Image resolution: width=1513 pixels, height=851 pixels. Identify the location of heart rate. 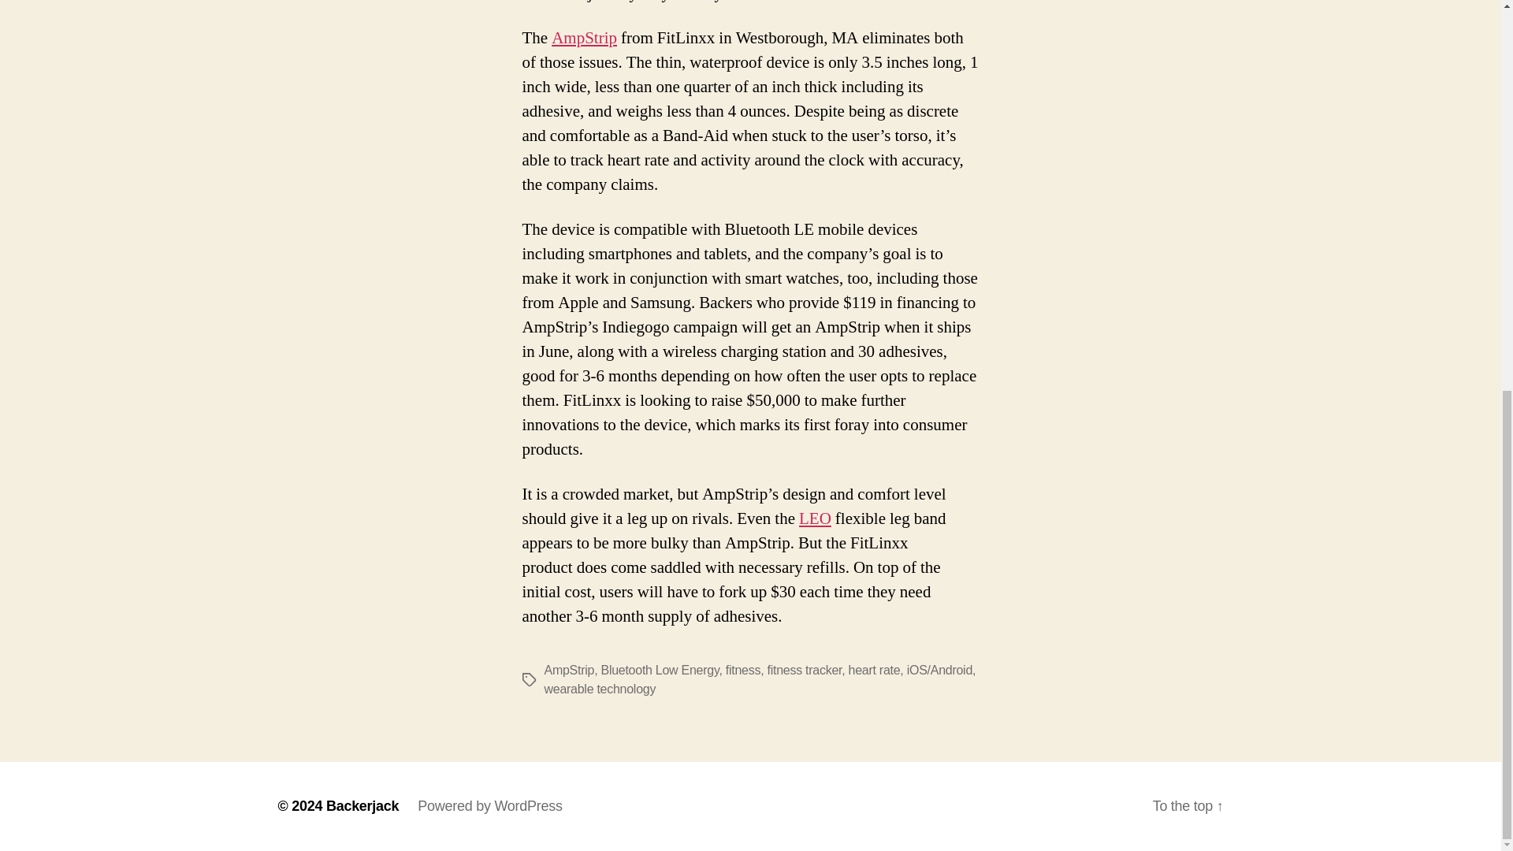
(875, 670).